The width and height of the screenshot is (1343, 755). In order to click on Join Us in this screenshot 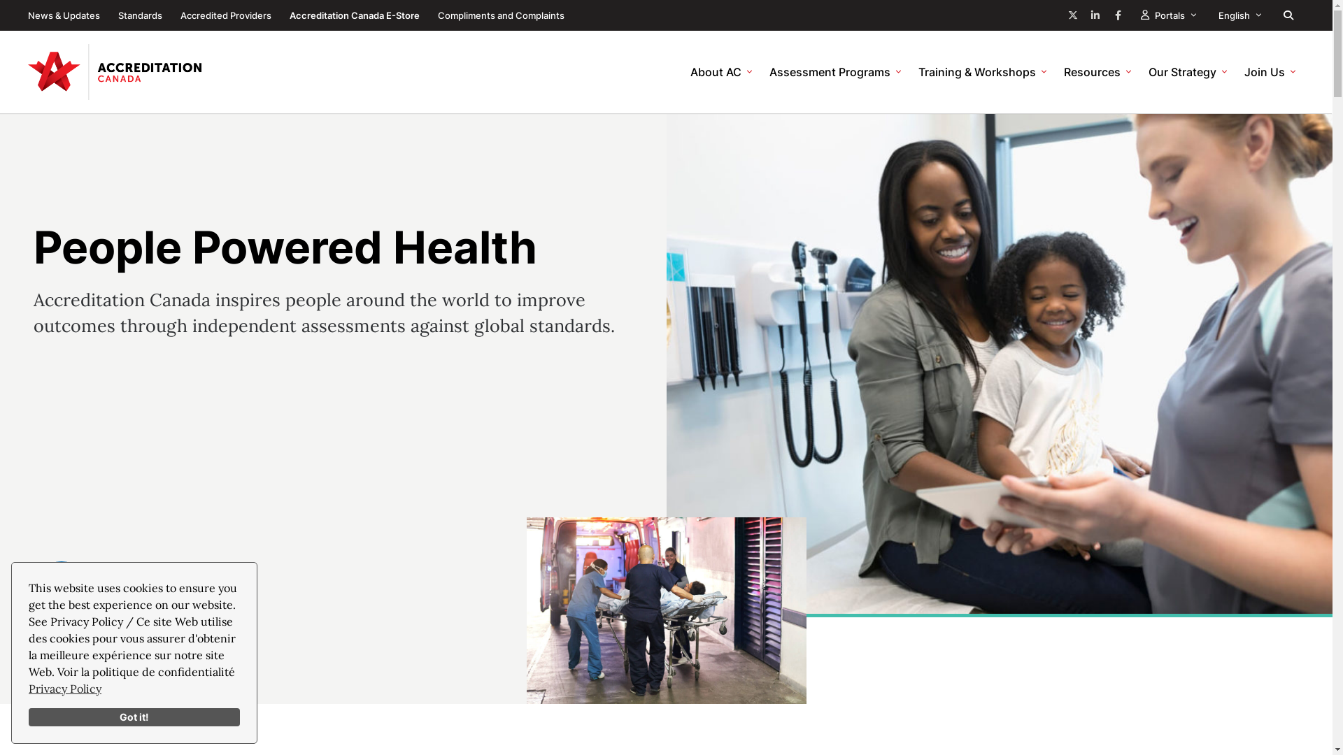, I will do `click(1270, 72)`.